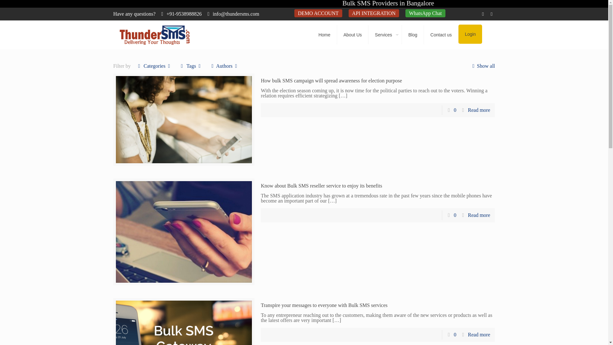 The width and height of the screenshot is (613, 345). What do you see at coordinates (482, 66) in the screenshot?
I see `Show all` at bounding box center [482, 66].